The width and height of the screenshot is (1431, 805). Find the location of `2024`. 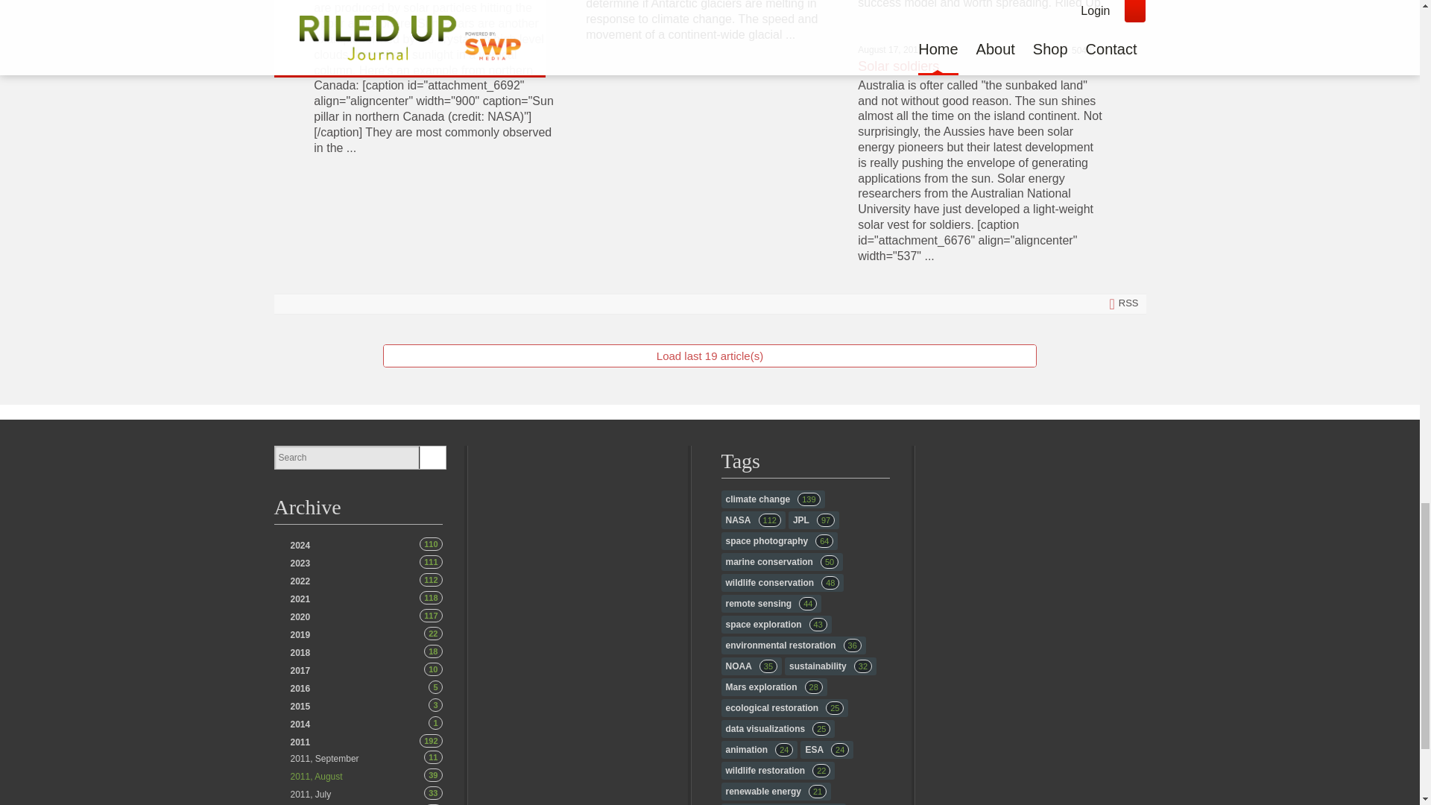

2024 is located at coordinates (300, 545).